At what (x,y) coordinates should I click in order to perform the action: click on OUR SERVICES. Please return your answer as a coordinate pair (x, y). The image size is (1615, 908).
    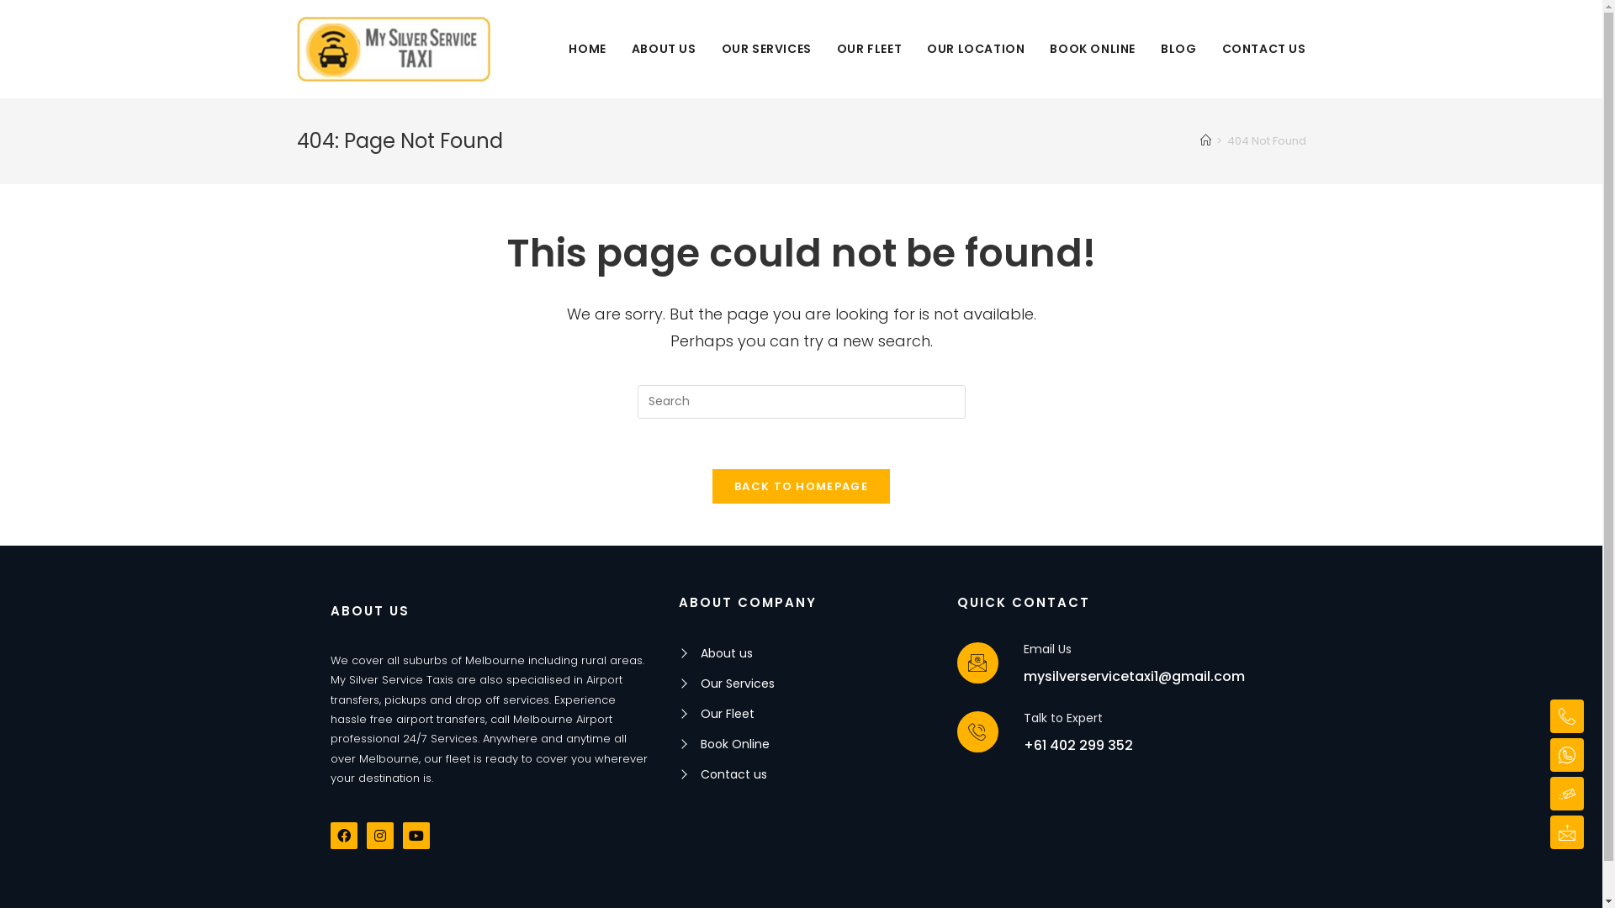
    Looking at the image, I should click on (766, 49).